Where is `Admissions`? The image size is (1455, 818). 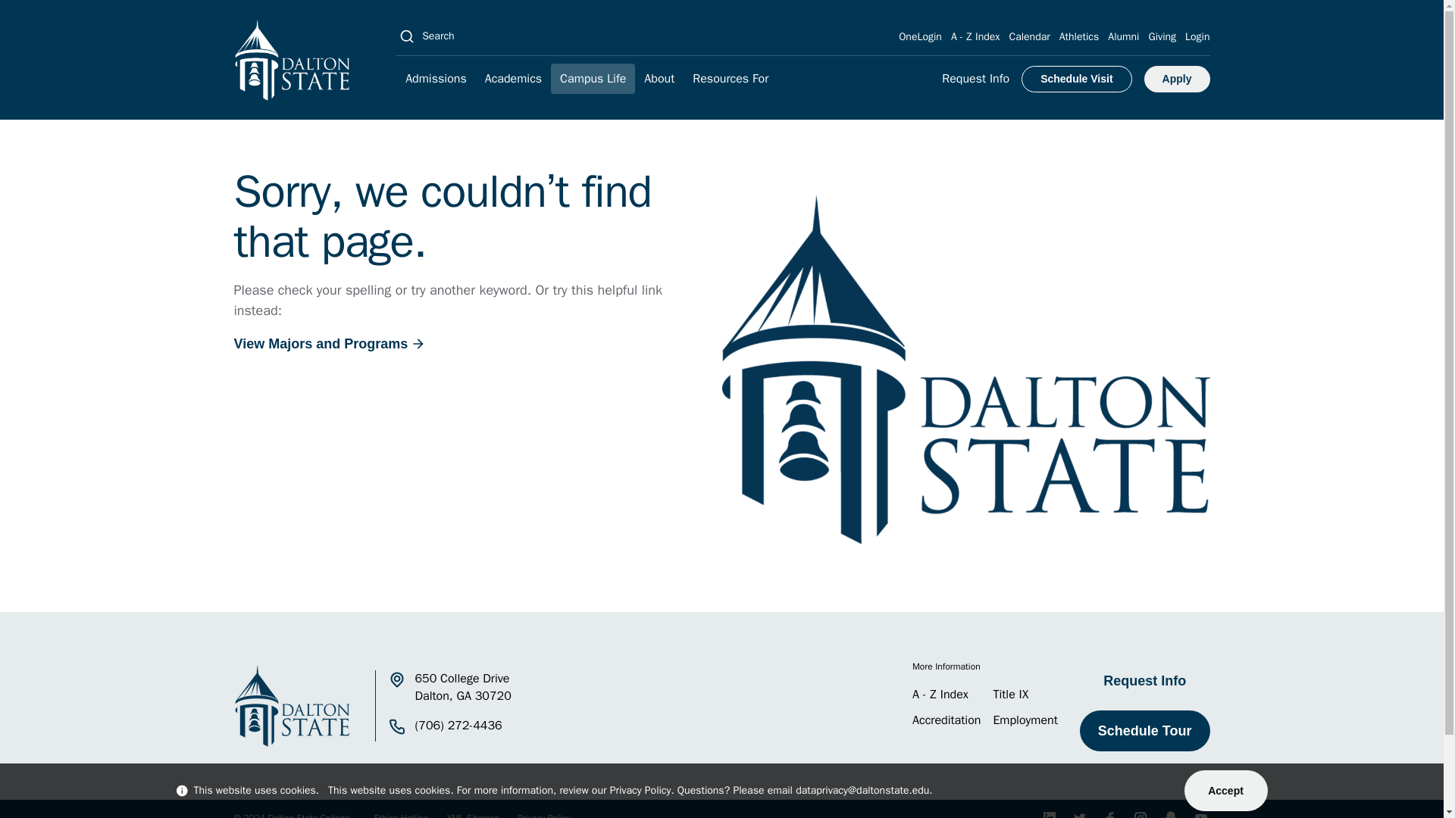 Admissions is located at coordinates (435, 79).